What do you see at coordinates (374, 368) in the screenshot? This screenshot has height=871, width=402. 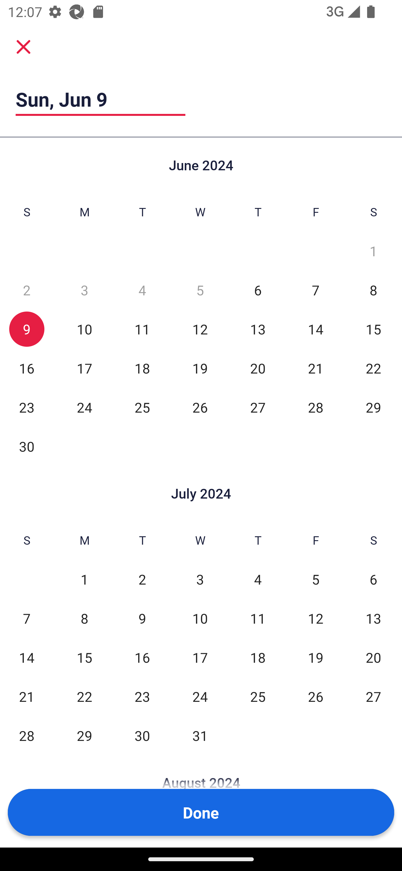 I see `22 Sat, Jun 22, Not Selected` at bounding box center [374, 368].